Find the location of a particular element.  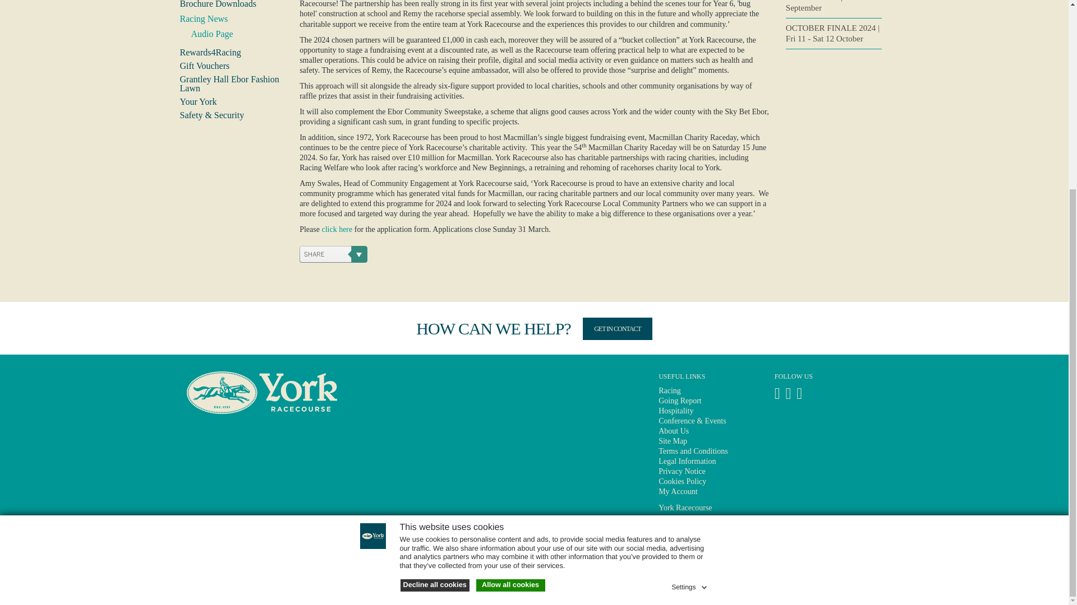

Decline all cookies is located at coordinates (435, 316).